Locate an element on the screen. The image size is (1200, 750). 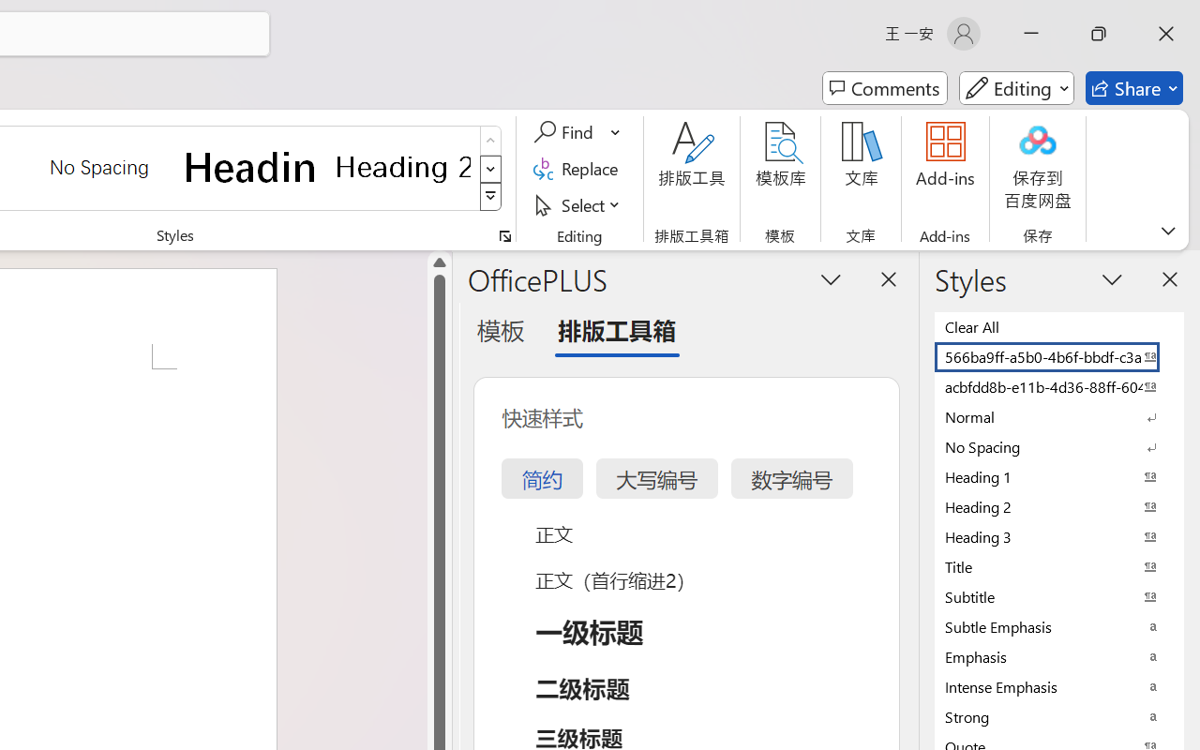
Share is located at coordinates (1134, 88).